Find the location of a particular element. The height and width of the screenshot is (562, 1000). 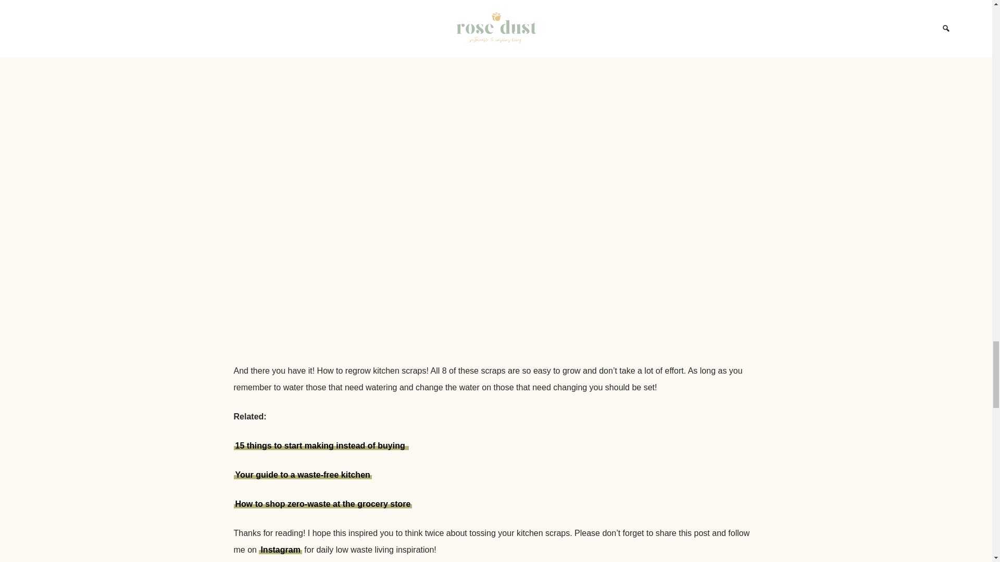

15 things to start making instead of buying is located at coordinates (321, 445).